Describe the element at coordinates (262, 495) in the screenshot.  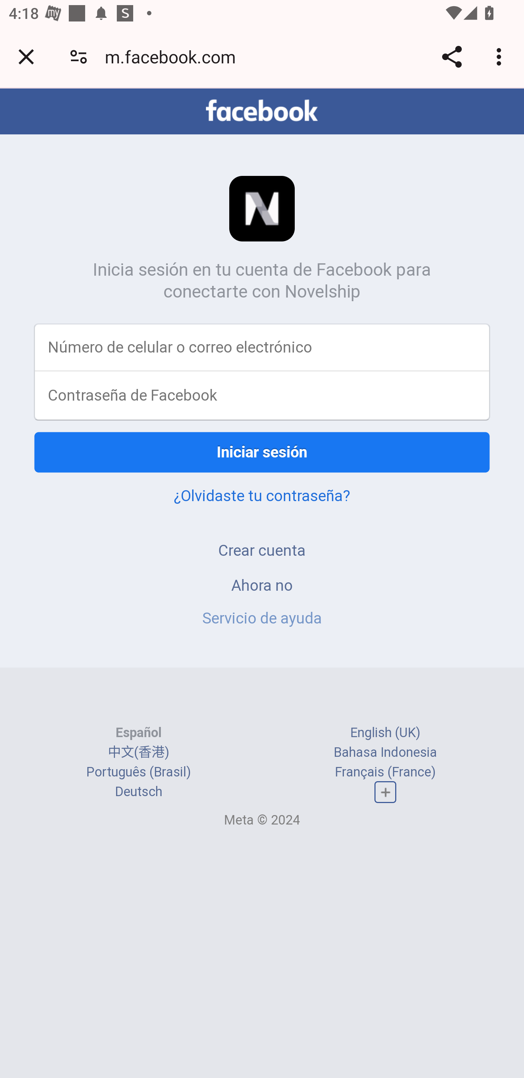
I see `¿Olvidaste tu contraseña?` at that location.